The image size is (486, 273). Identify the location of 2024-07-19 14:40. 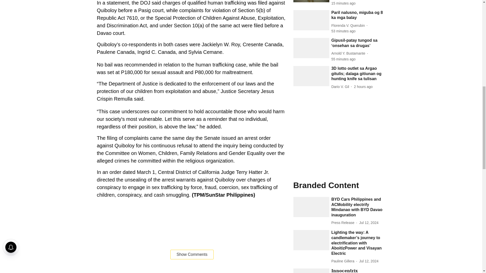
(343, 3).